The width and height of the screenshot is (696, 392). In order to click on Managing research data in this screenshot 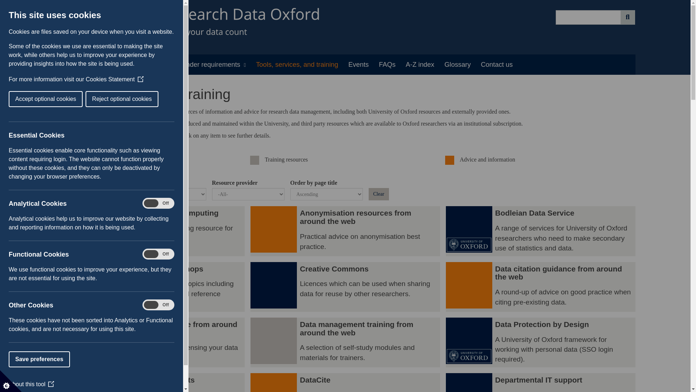, I will do `click(99, 65)`.